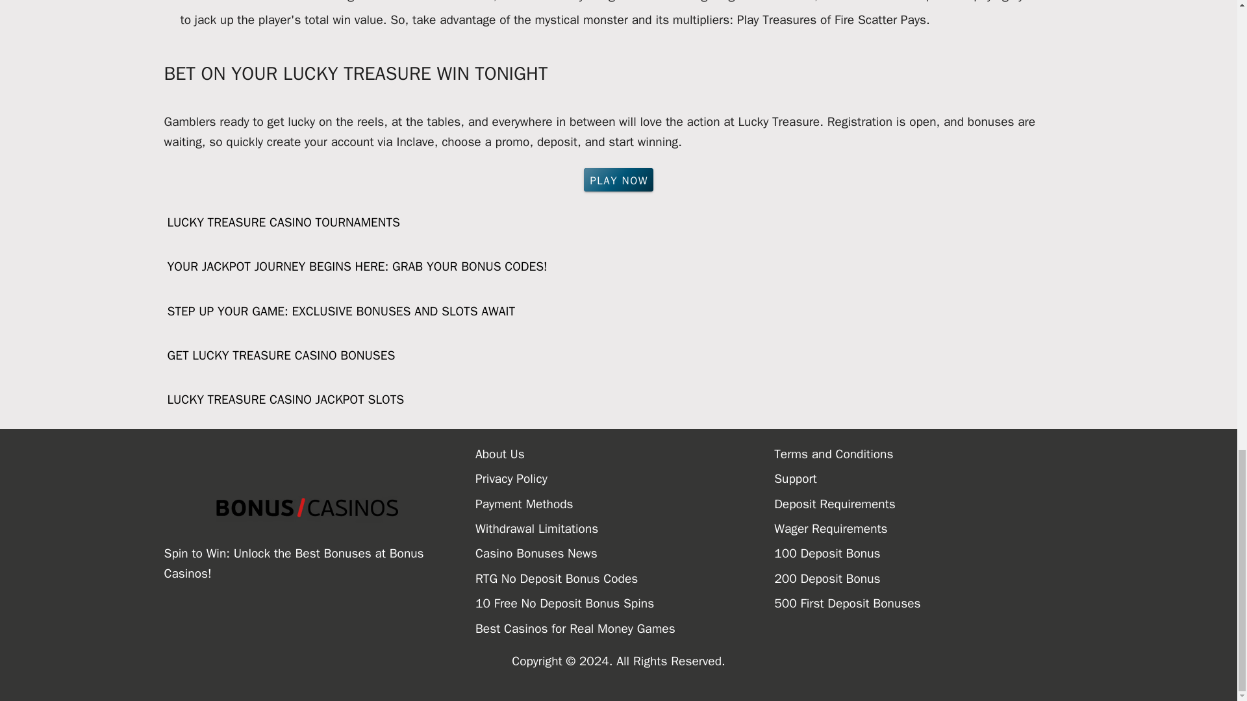 The height and width of the screenshot is (701, 1247). I want to click on 100 Deposit Bonus, so click(924, 553).